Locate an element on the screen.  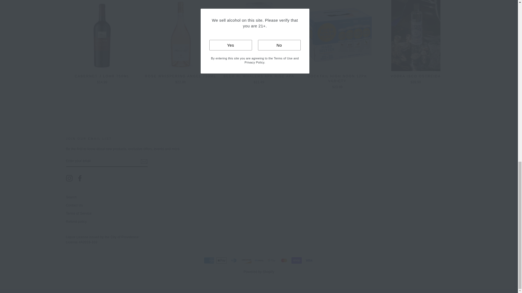
American Express is located at coordinates (209, 260).